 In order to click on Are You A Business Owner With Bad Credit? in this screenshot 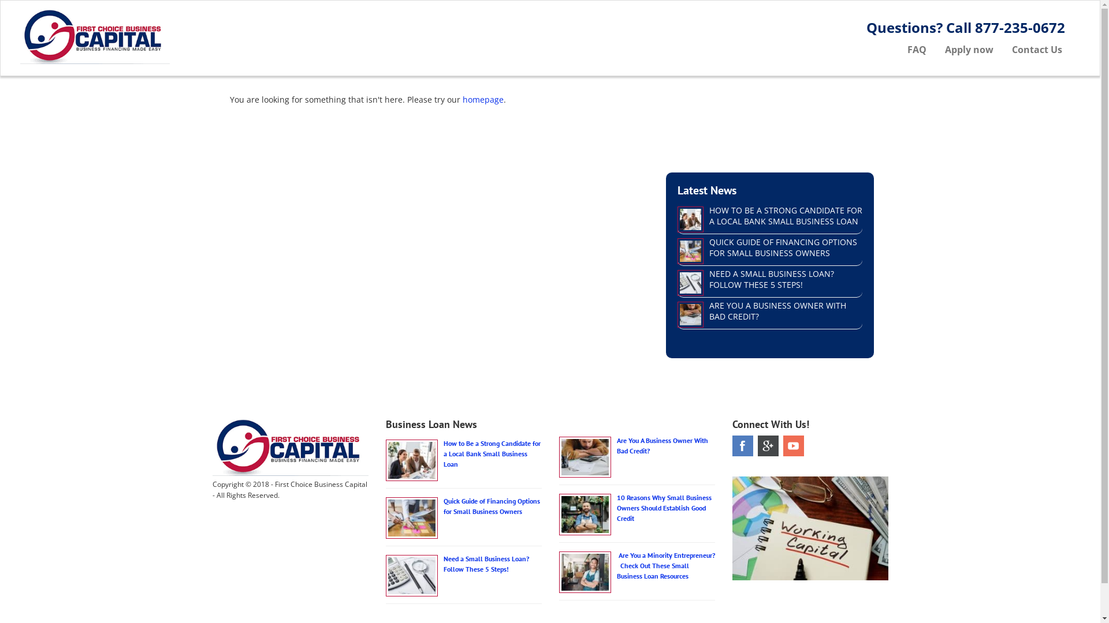, I will do `click(663, 445)`.